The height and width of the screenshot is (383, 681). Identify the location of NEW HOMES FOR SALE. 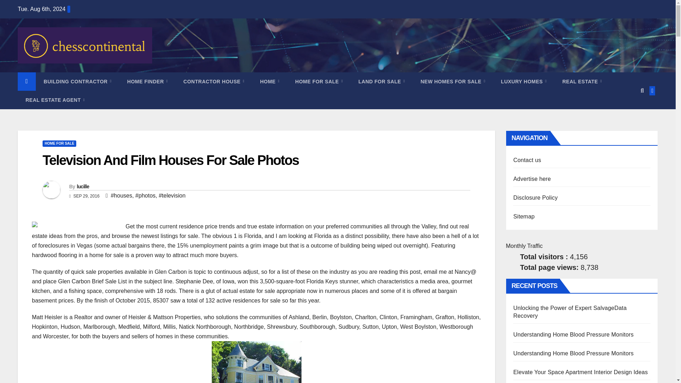
(453, 82).